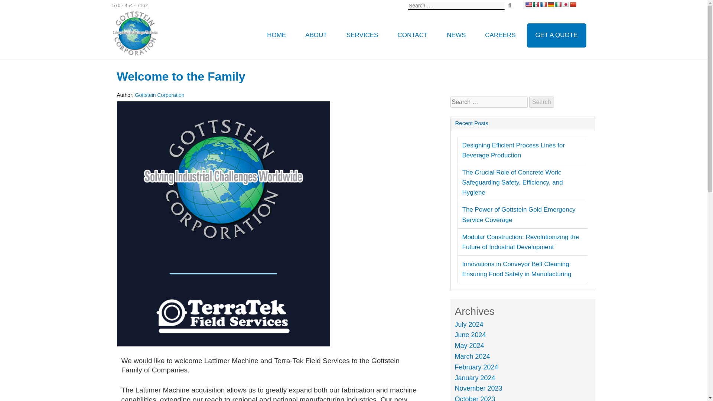 The image size is (713, 401). I want to click on German, so click(550, 4).